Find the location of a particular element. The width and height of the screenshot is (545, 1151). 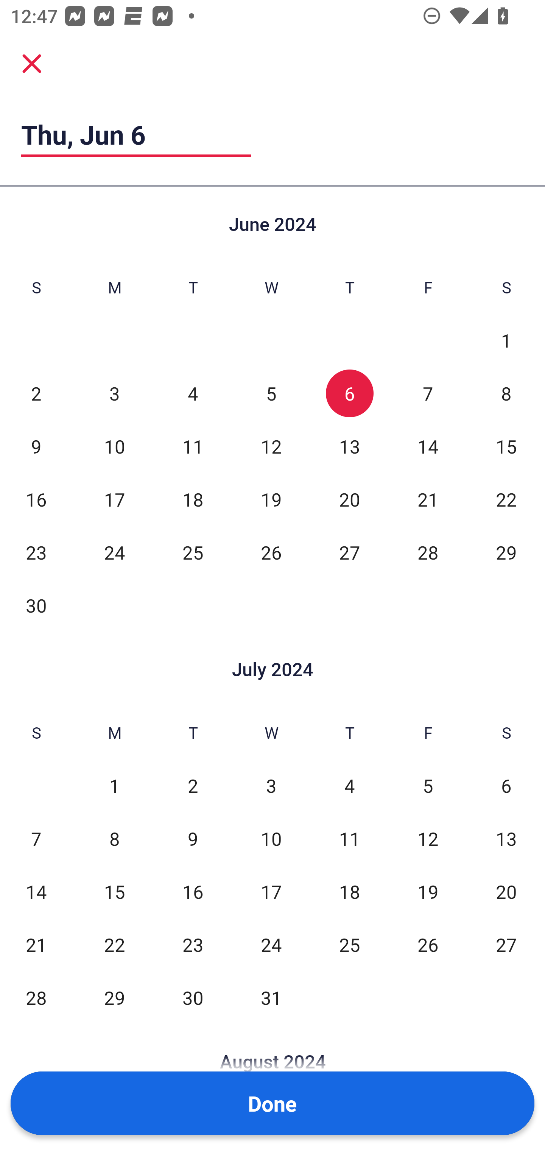

12 Wed, Jun 12, Not Selected is located at coordinates (271, 446).